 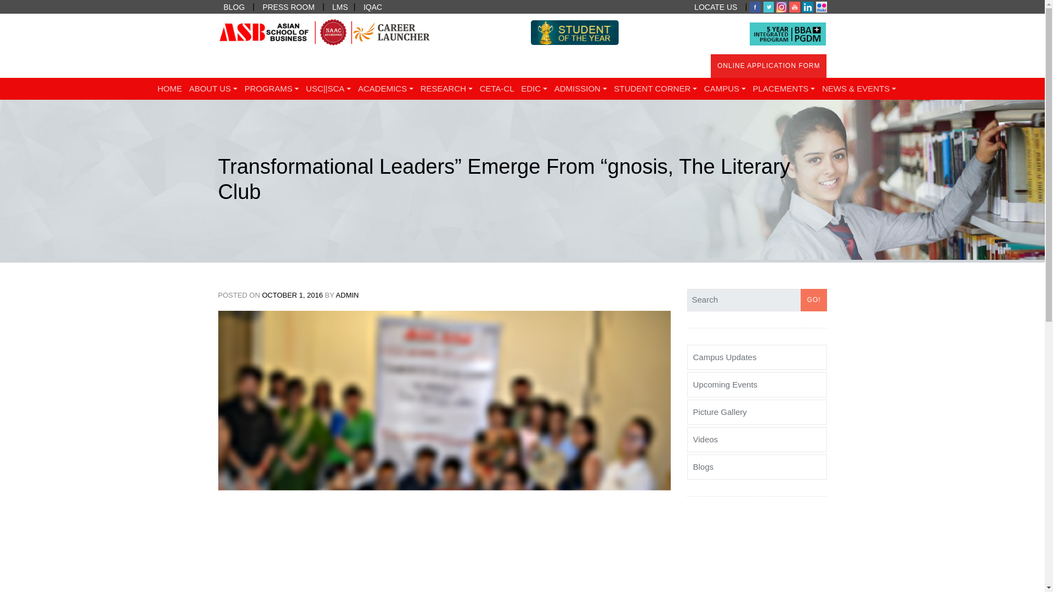 What do you see at coordinates (213, 89) in the screenshot?
I see `About Us` at bounding box center [213, 89].